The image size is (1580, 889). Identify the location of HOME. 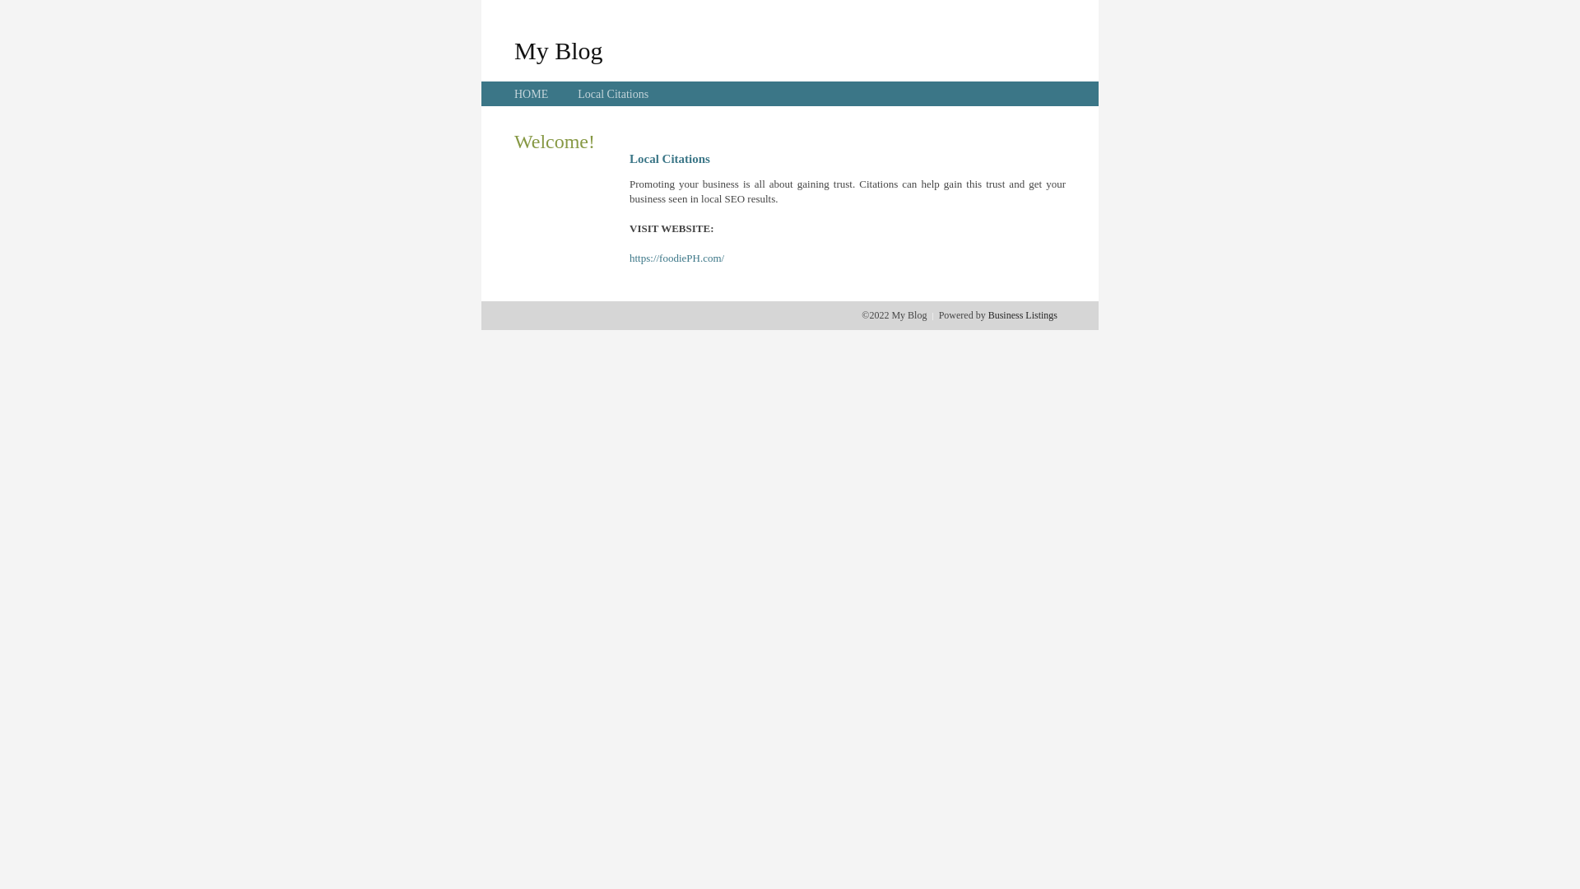
(532, 94).